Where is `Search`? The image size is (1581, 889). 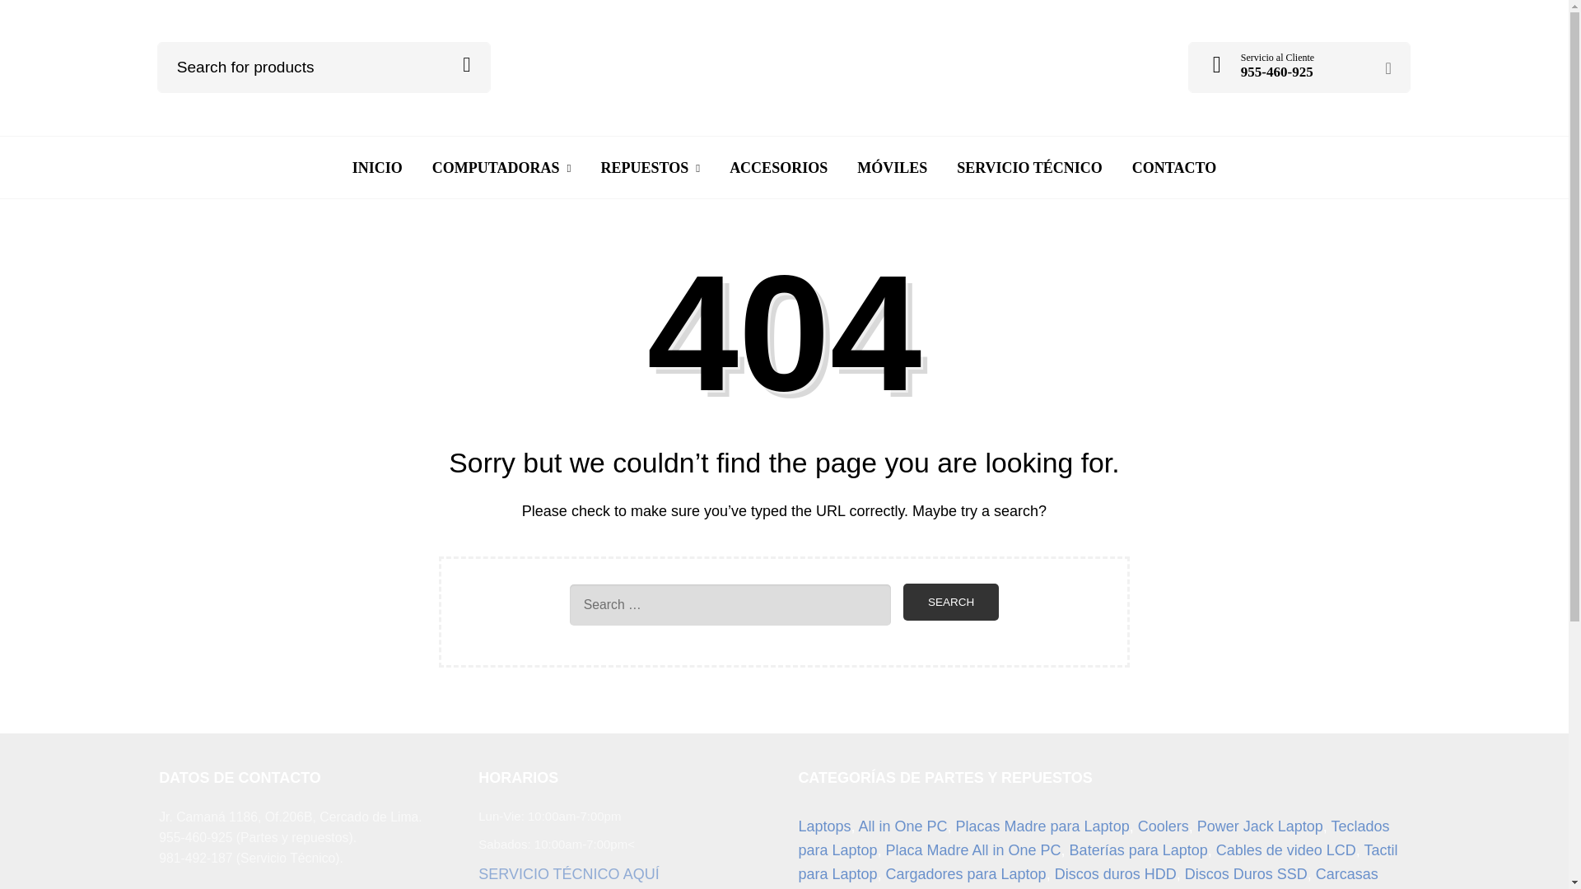
Search is located at coordinates (466, 64).